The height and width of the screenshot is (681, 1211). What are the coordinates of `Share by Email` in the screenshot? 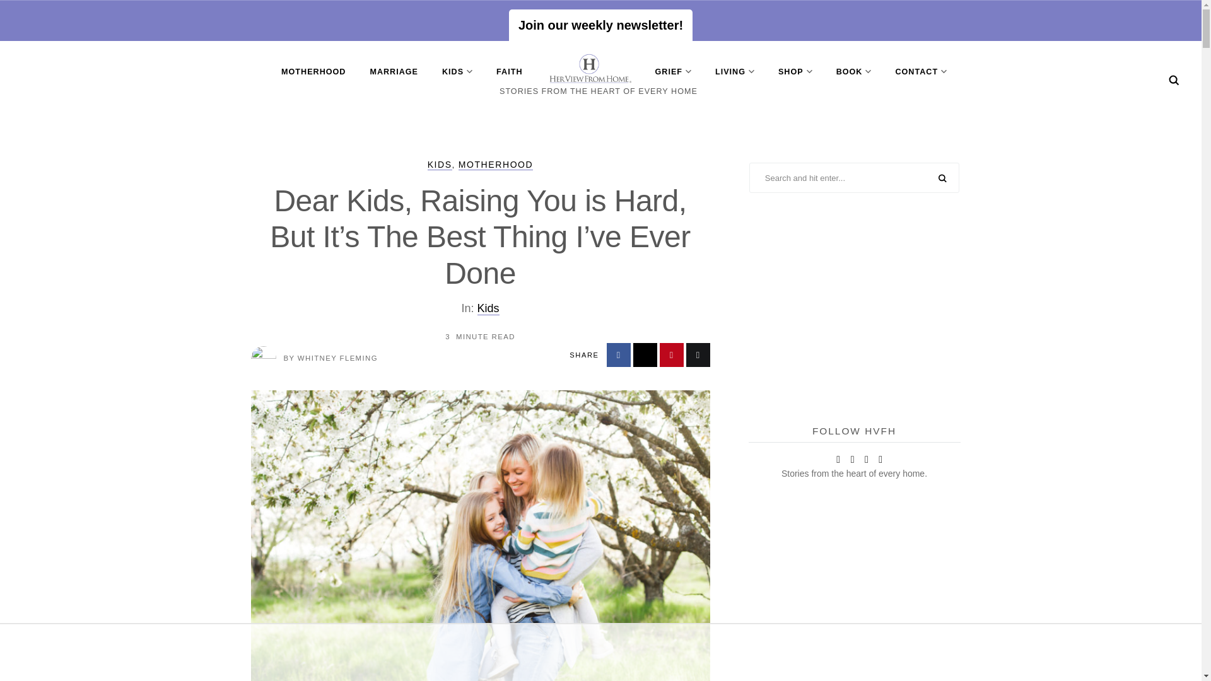 It's located at (698, 355).